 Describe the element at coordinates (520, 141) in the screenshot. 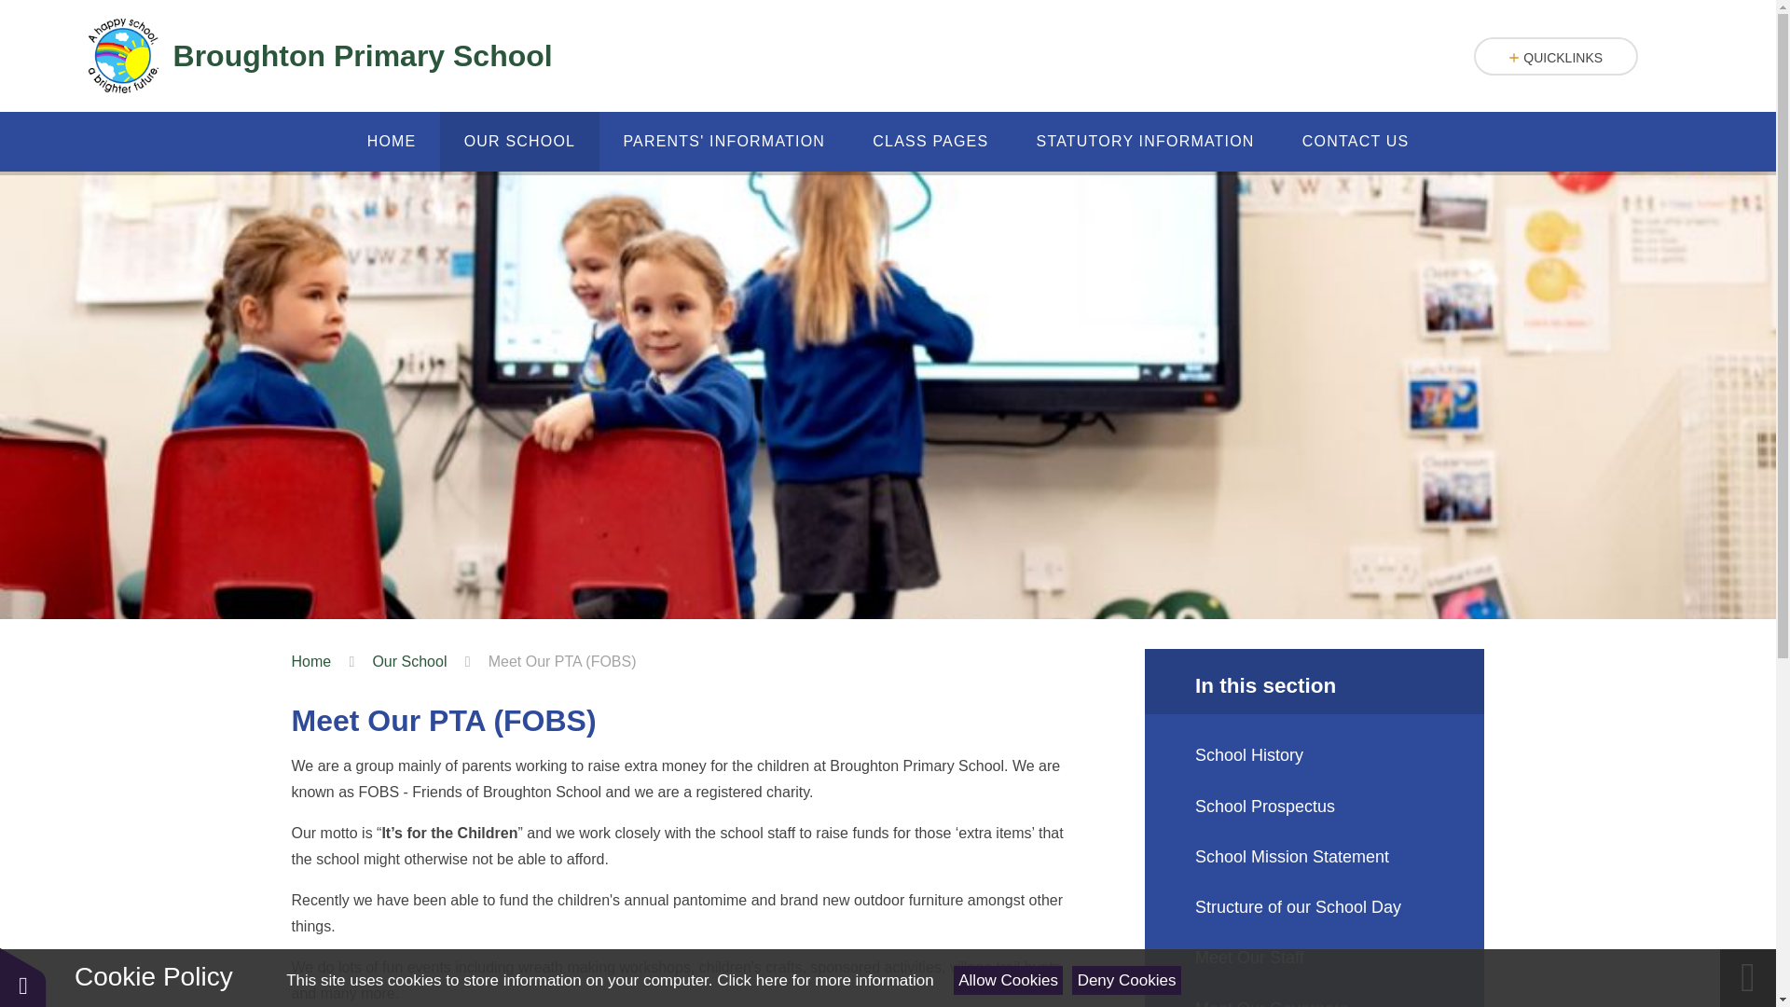

I see `OUR SCHOOL` at that location.